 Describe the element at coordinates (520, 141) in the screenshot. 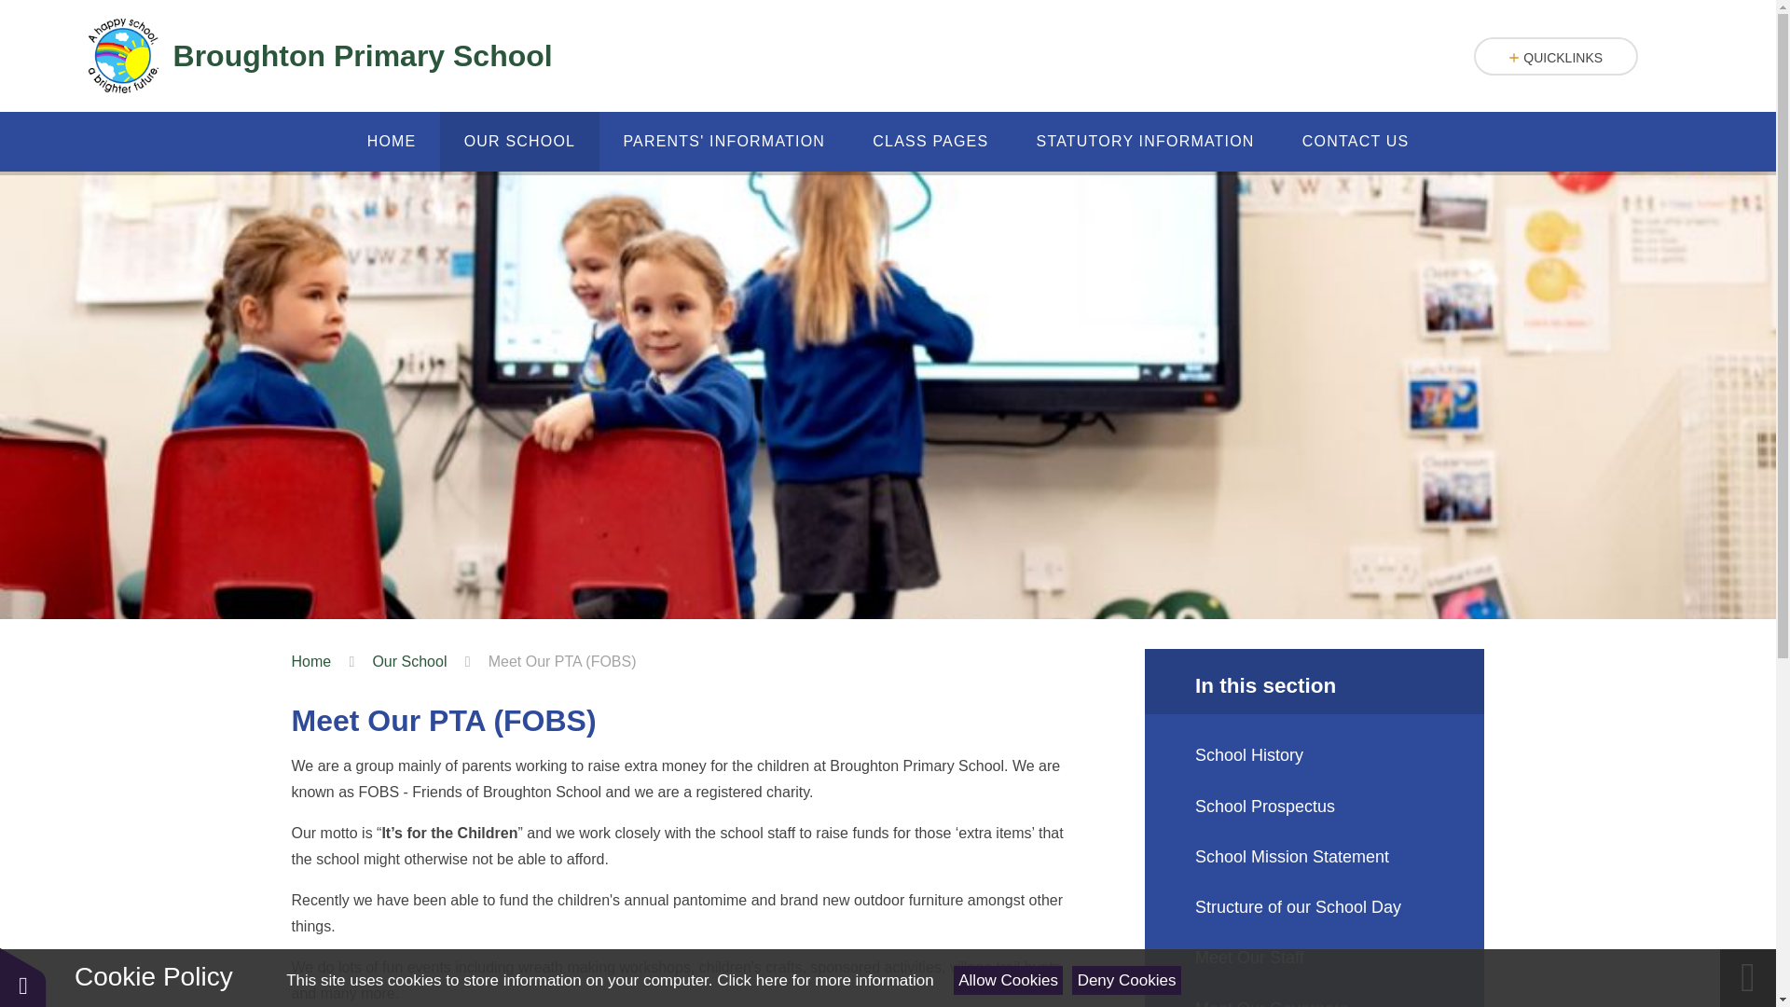

I see `OUR SCHOOL` at that location.